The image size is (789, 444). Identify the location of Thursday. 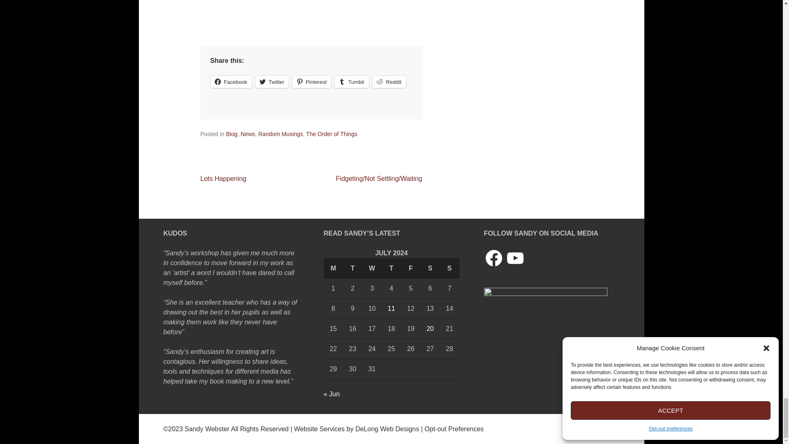
(391, 268).